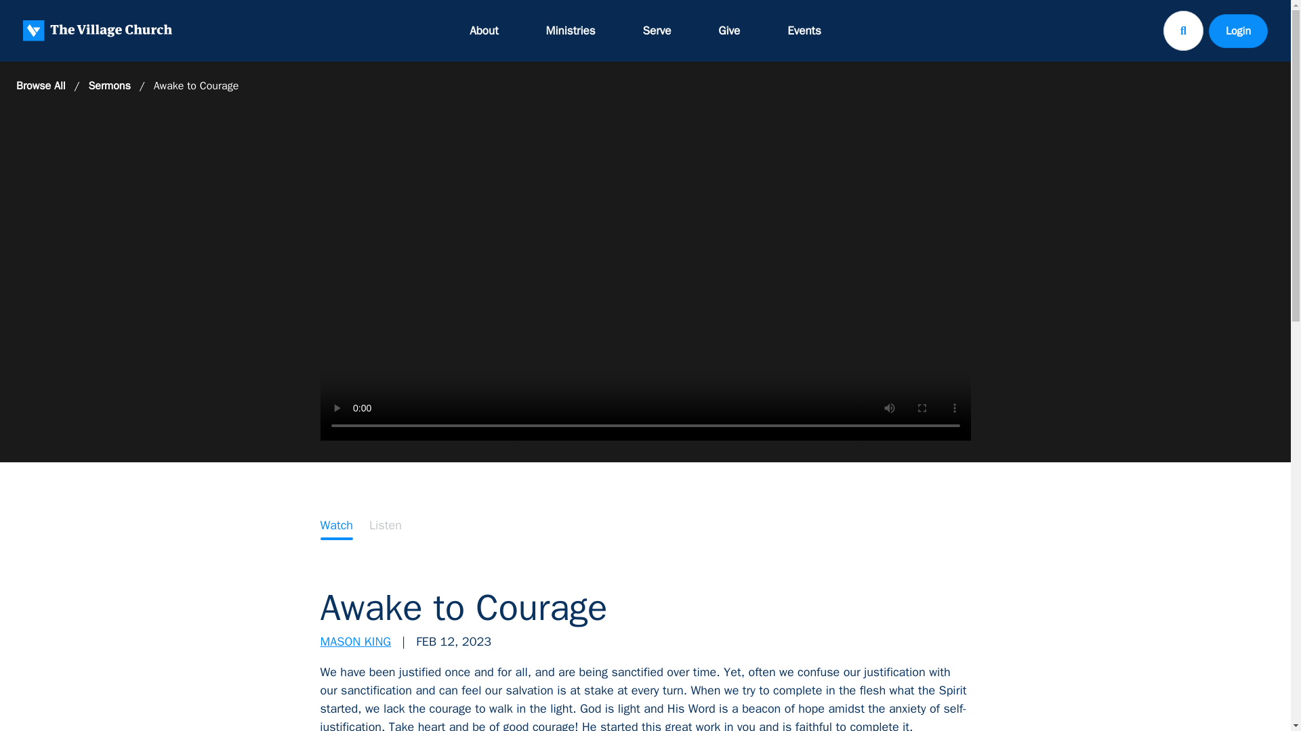 Image resolution: width=1301 pixels, height=731 pixels. What do you see at coordinates (484, 30) in the screenshot?
I see `About` at bounding box center [484, 30].